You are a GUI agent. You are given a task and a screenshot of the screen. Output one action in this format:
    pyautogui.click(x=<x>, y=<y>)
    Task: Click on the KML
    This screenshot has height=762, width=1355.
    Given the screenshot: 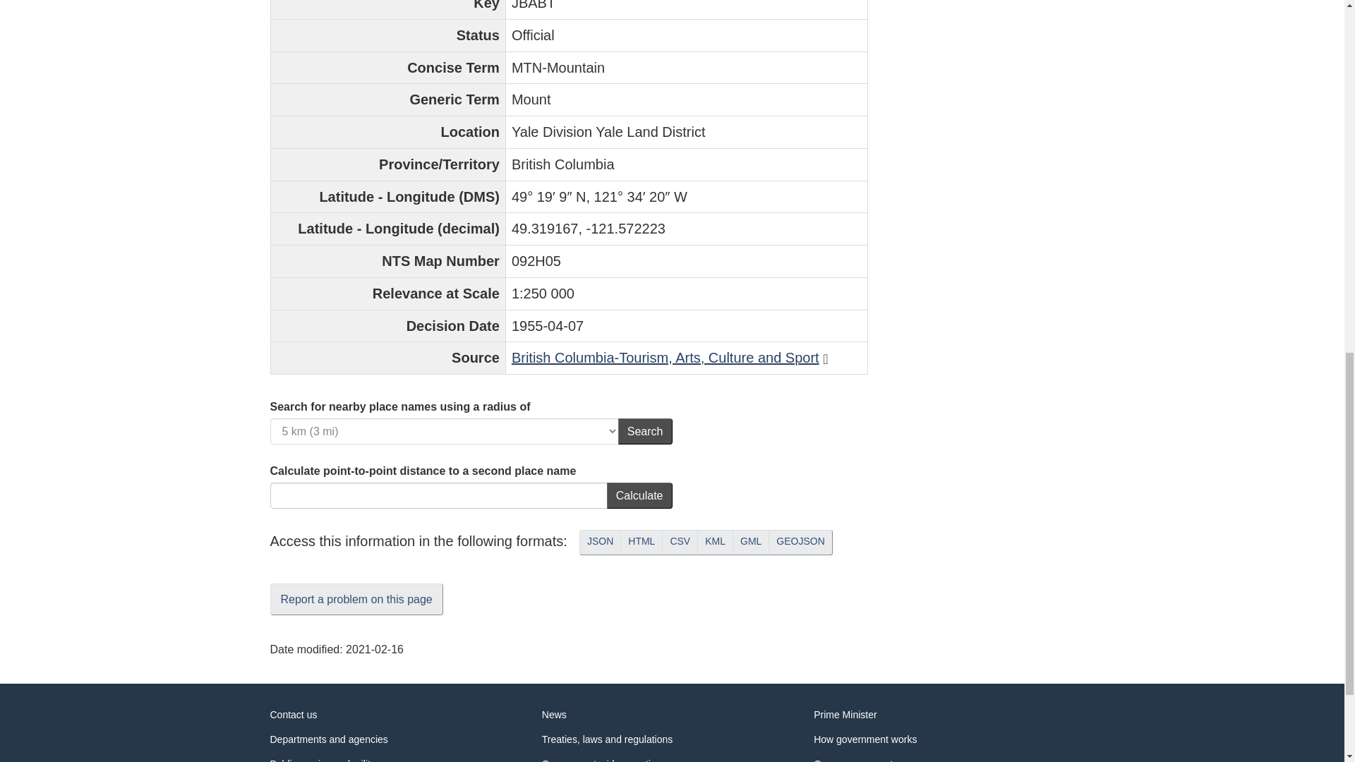 What is the action you would take?
    pyautogui.click(x=715, y=542)
    